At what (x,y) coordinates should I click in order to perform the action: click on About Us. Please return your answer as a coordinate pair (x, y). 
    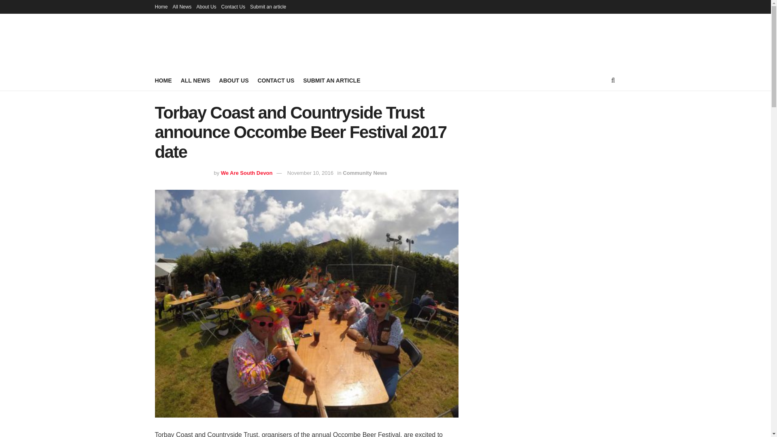
    Looking at the image, I should click on (206, 6).